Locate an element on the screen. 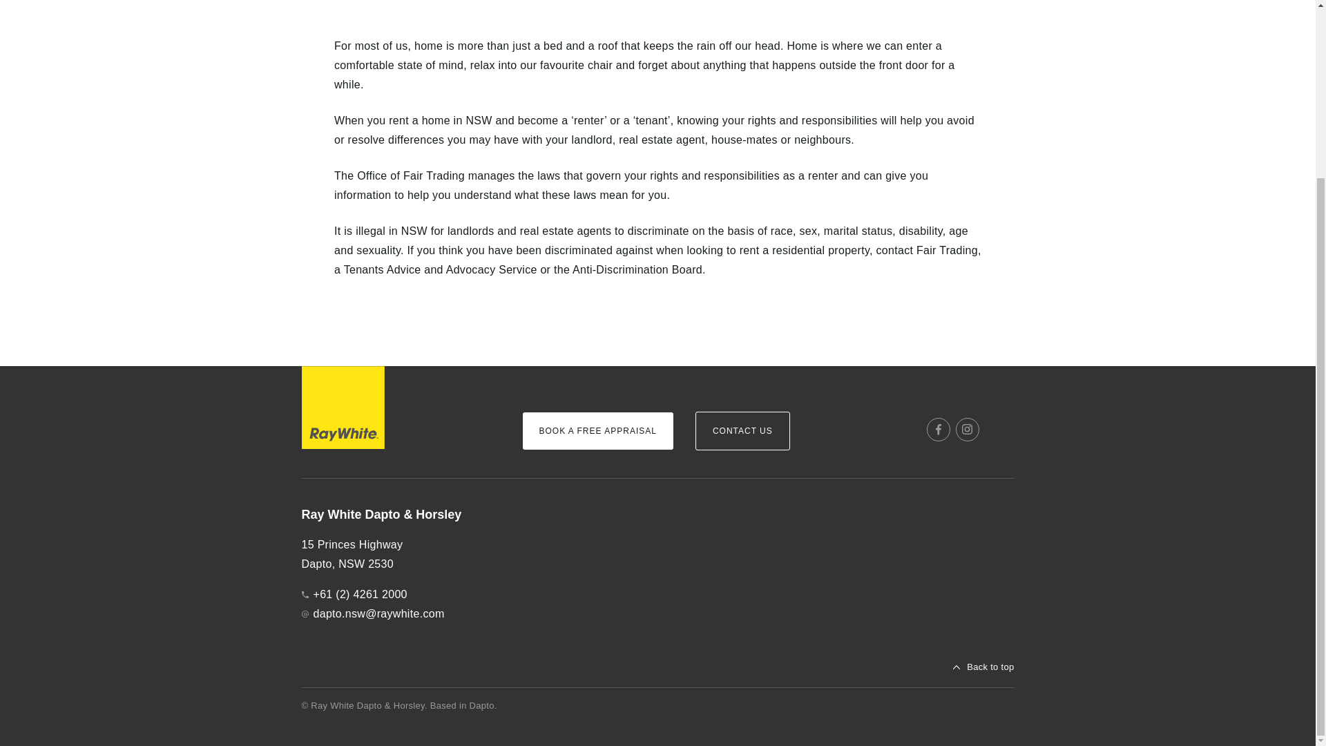 Image resolution: width=1326 pixels, height=746 pixels. Facebook is located at coordinates (939, 430).